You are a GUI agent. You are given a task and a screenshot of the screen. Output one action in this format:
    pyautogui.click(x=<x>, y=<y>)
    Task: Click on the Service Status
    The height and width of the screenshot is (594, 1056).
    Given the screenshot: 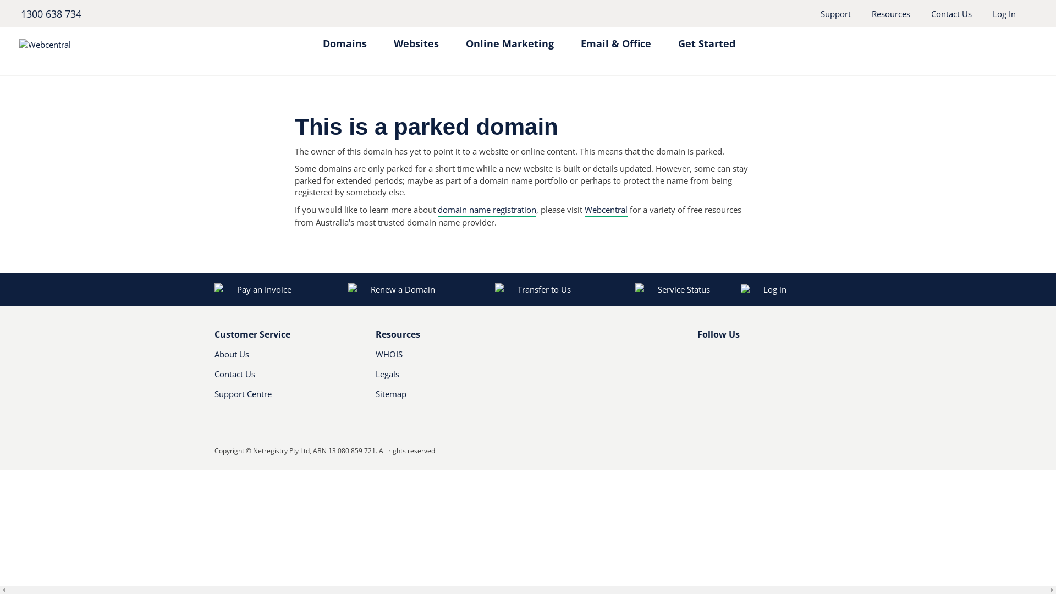 What is the action you would take?
    pyautogui.click(x=673, y=289)
    